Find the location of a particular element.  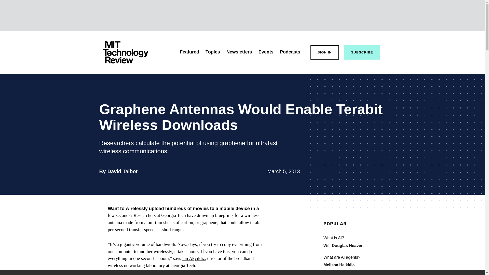

Featured is located at coordinates (189, 52).